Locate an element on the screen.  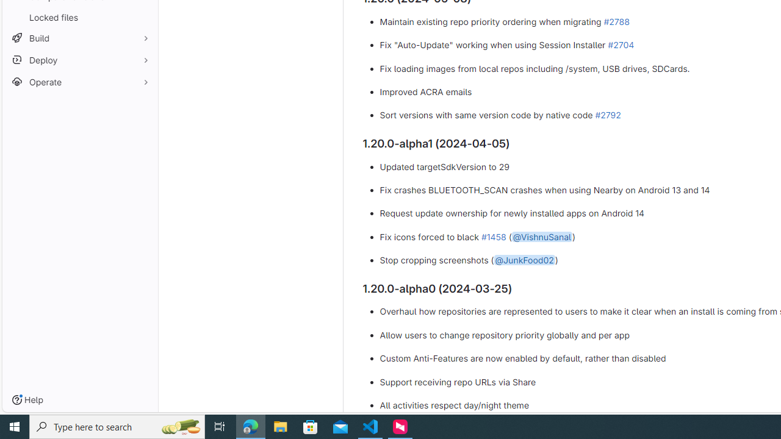
#2704 is located at coordinates (621, 45).